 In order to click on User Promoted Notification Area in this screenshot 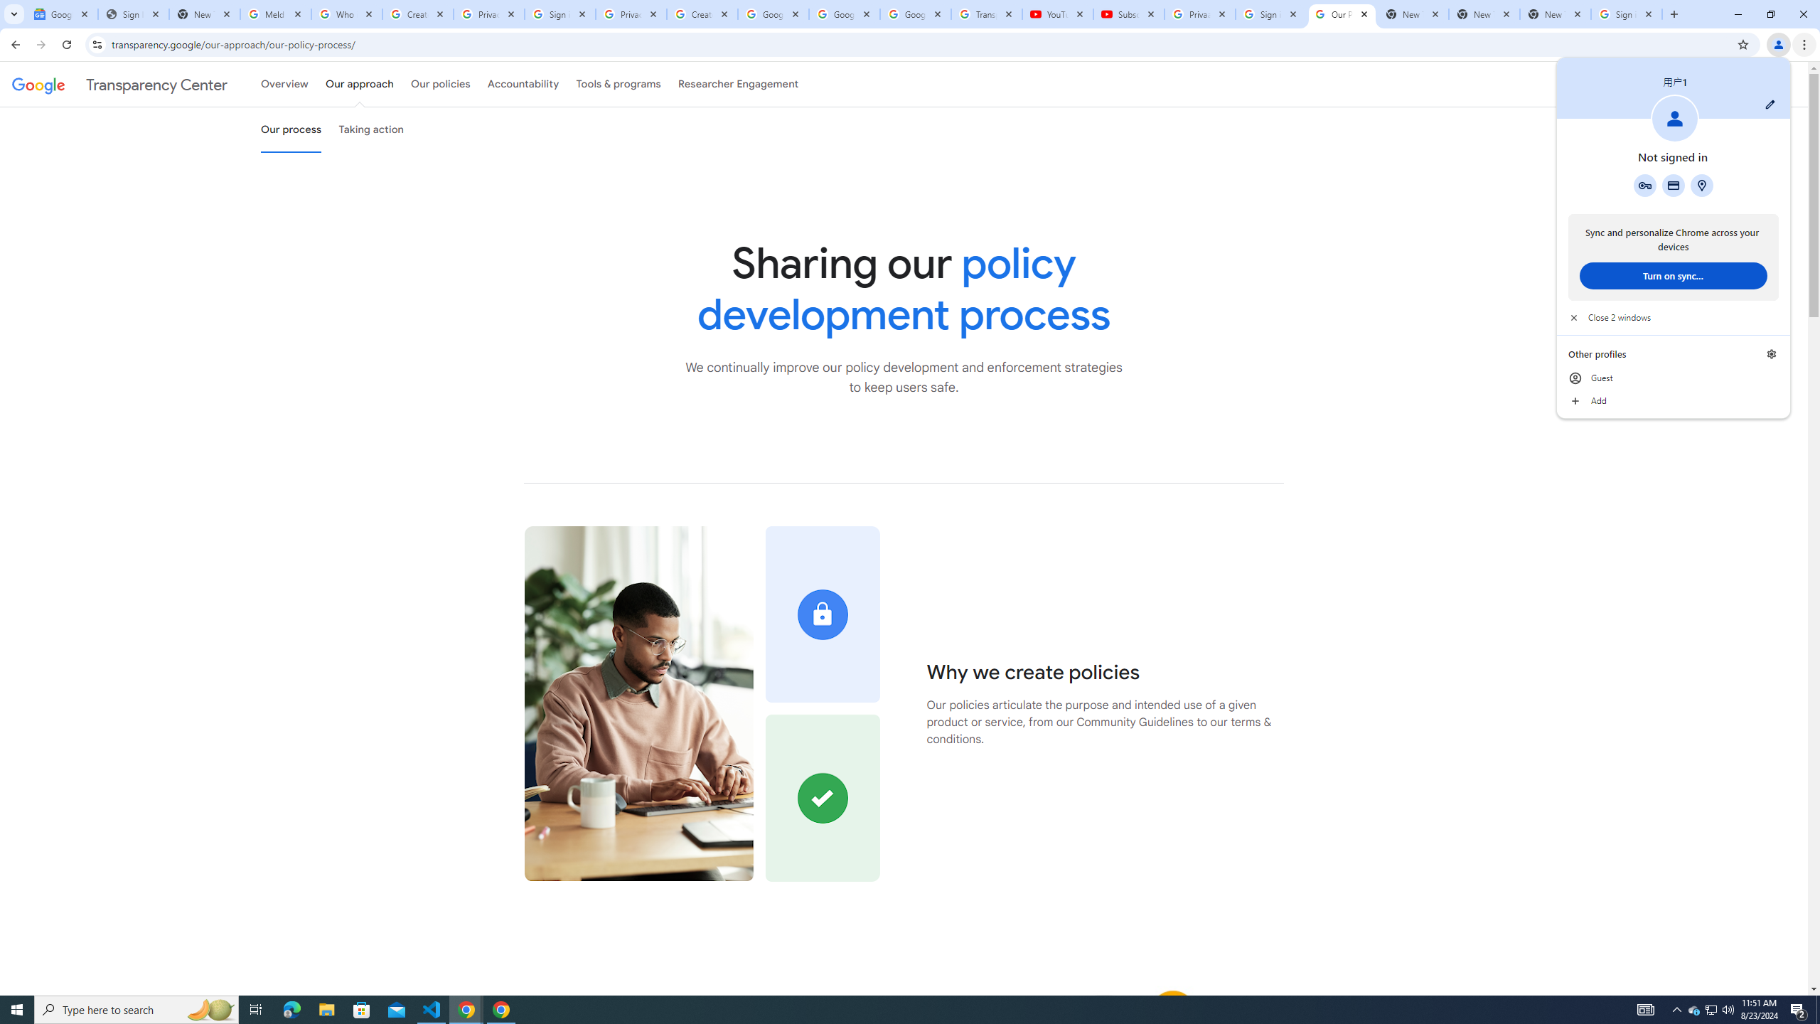, I will do `click(1711, 1010)`.